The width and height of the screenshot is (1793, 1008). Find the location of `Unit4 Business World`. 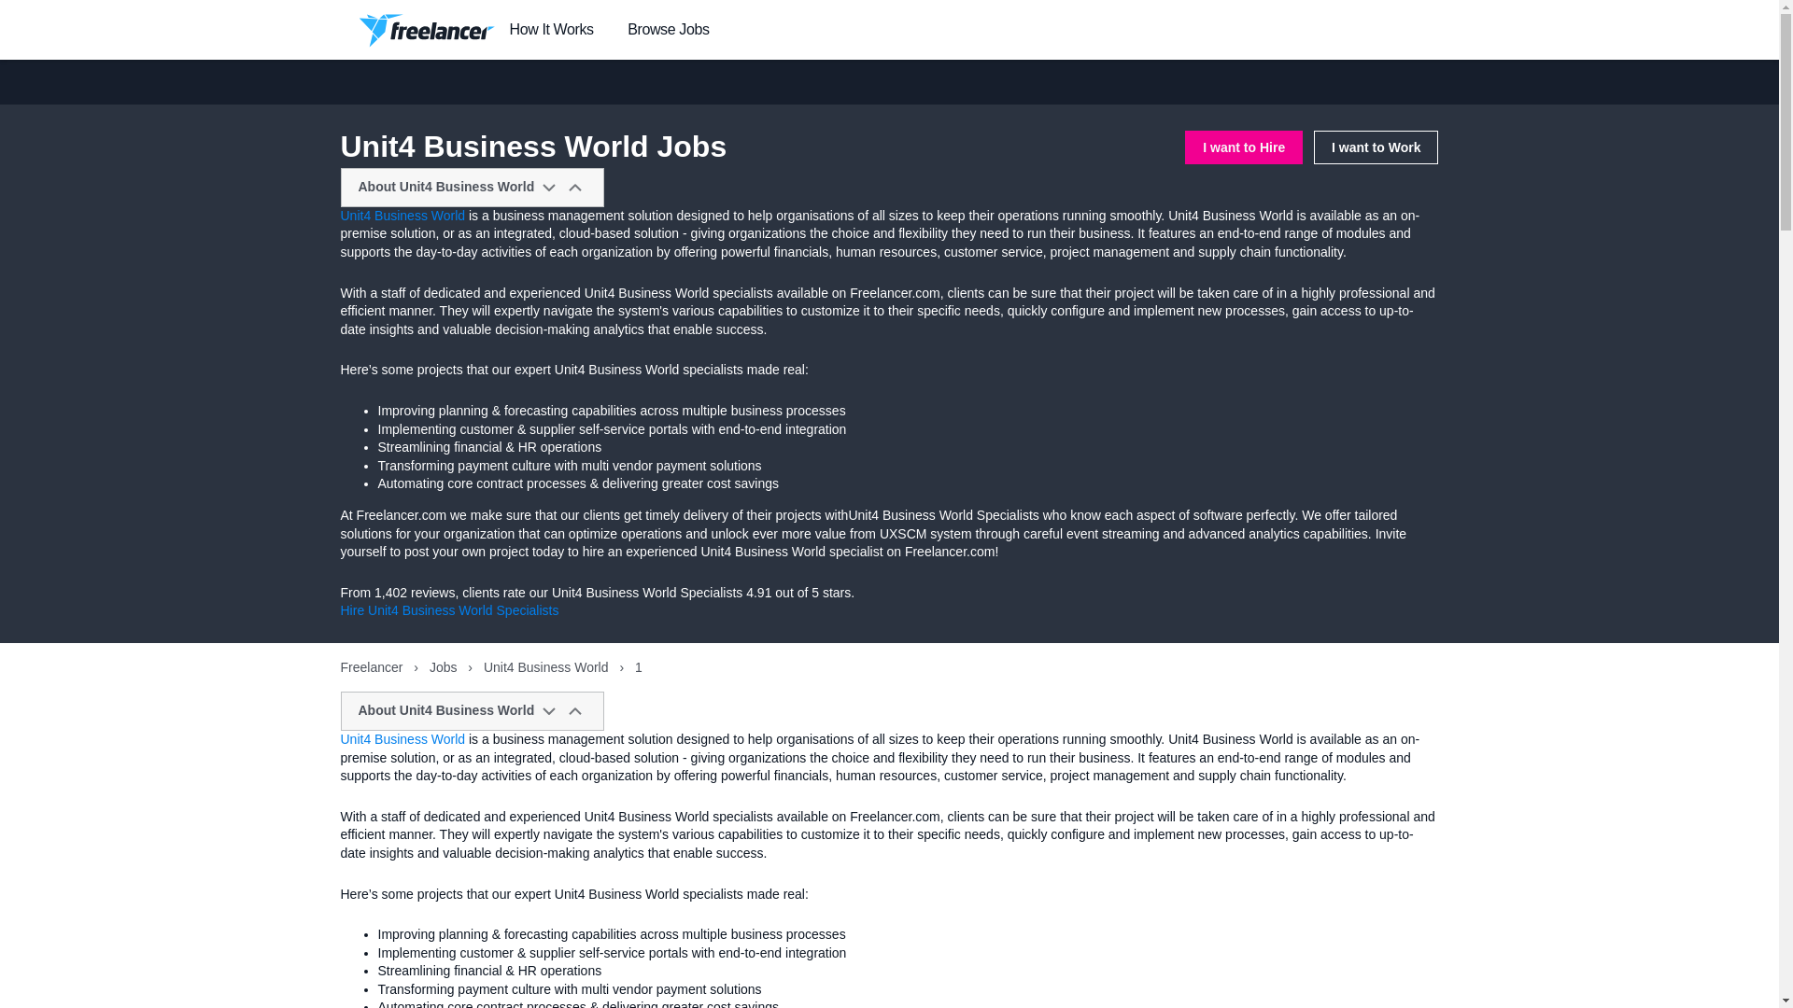

Unit4 Business World is located at coordinates (547, 666).